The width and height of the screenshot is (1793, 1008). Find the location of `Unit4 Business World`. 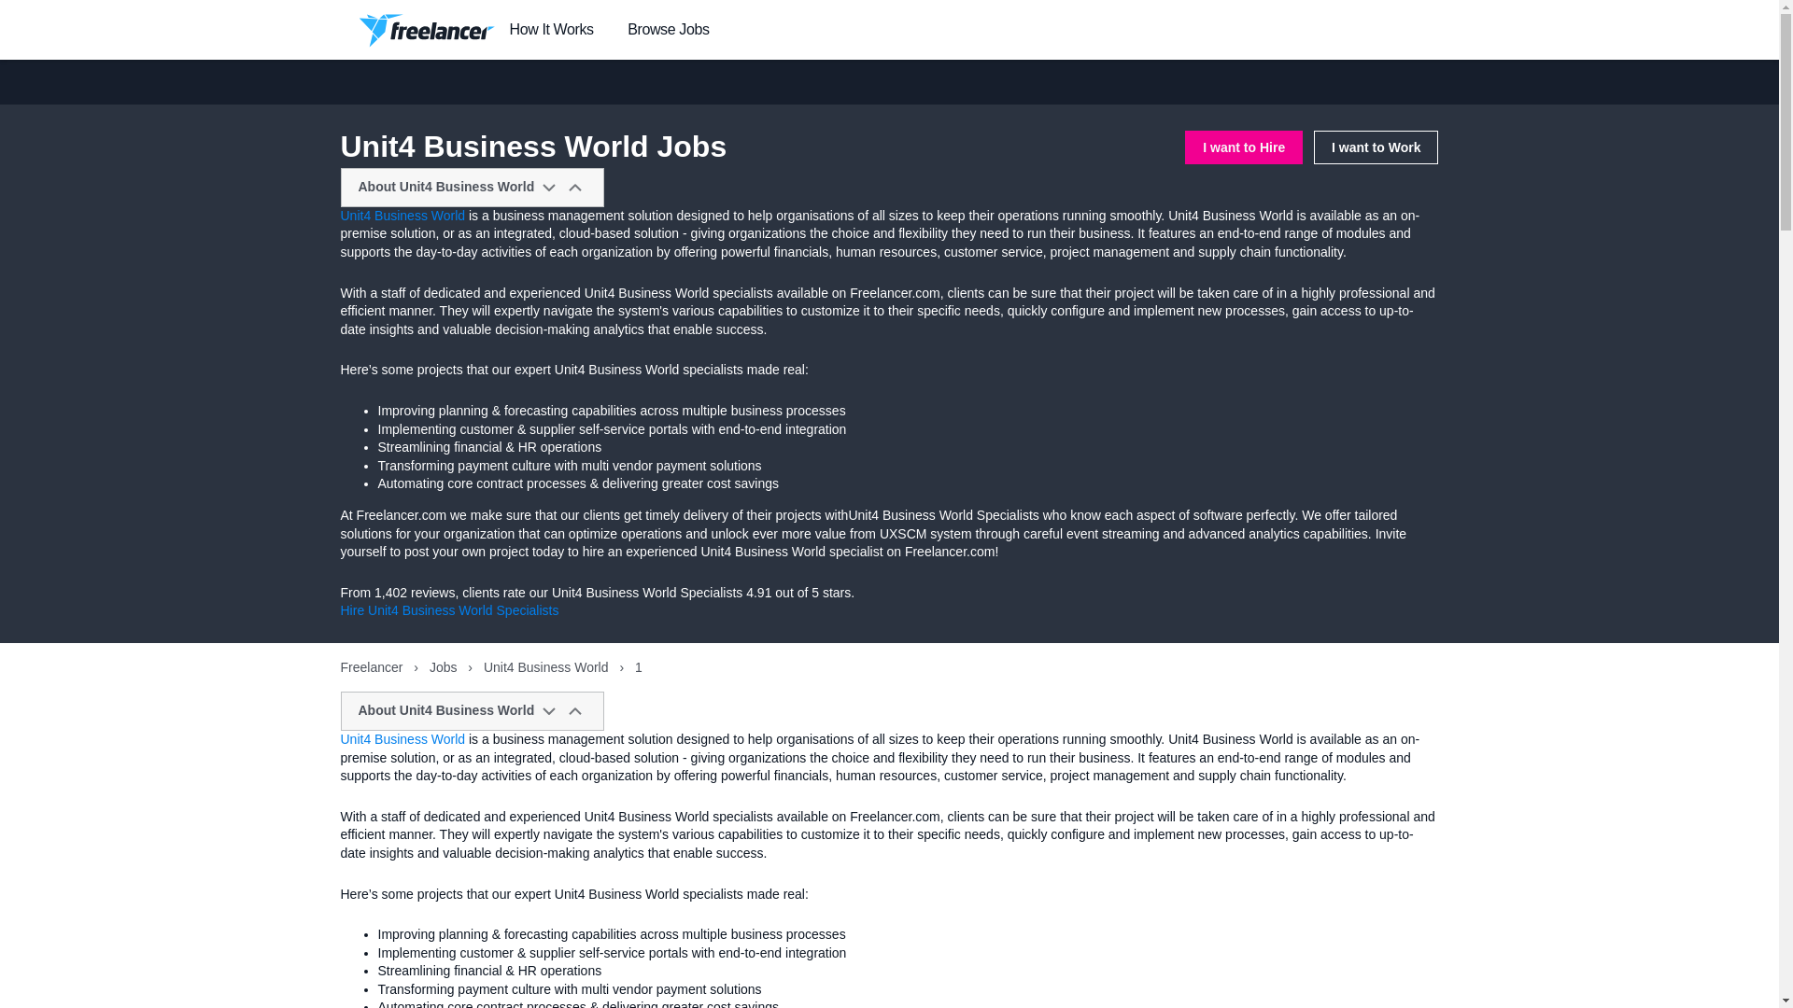

Unit4 Business World is located at coordinates (547, 666).